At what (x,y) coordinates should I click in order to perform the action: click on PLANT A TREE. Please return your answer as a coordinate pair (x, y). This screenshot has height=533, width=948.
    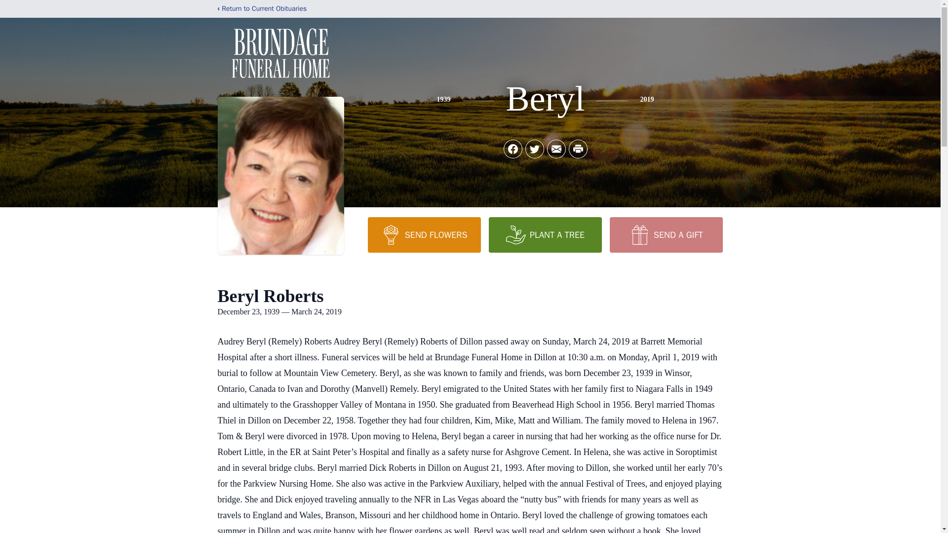
    Looking at the image, I should click on (545, 234).